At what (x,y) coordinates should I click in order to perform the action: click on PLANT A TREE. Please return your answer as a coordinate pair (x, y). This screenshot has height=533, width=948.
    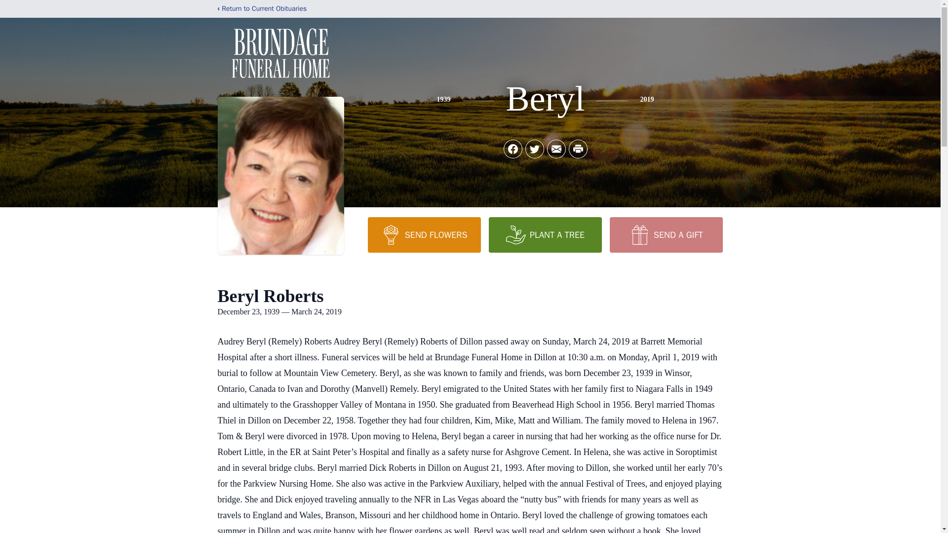
    Looking at the image, I should click on (545, 234).